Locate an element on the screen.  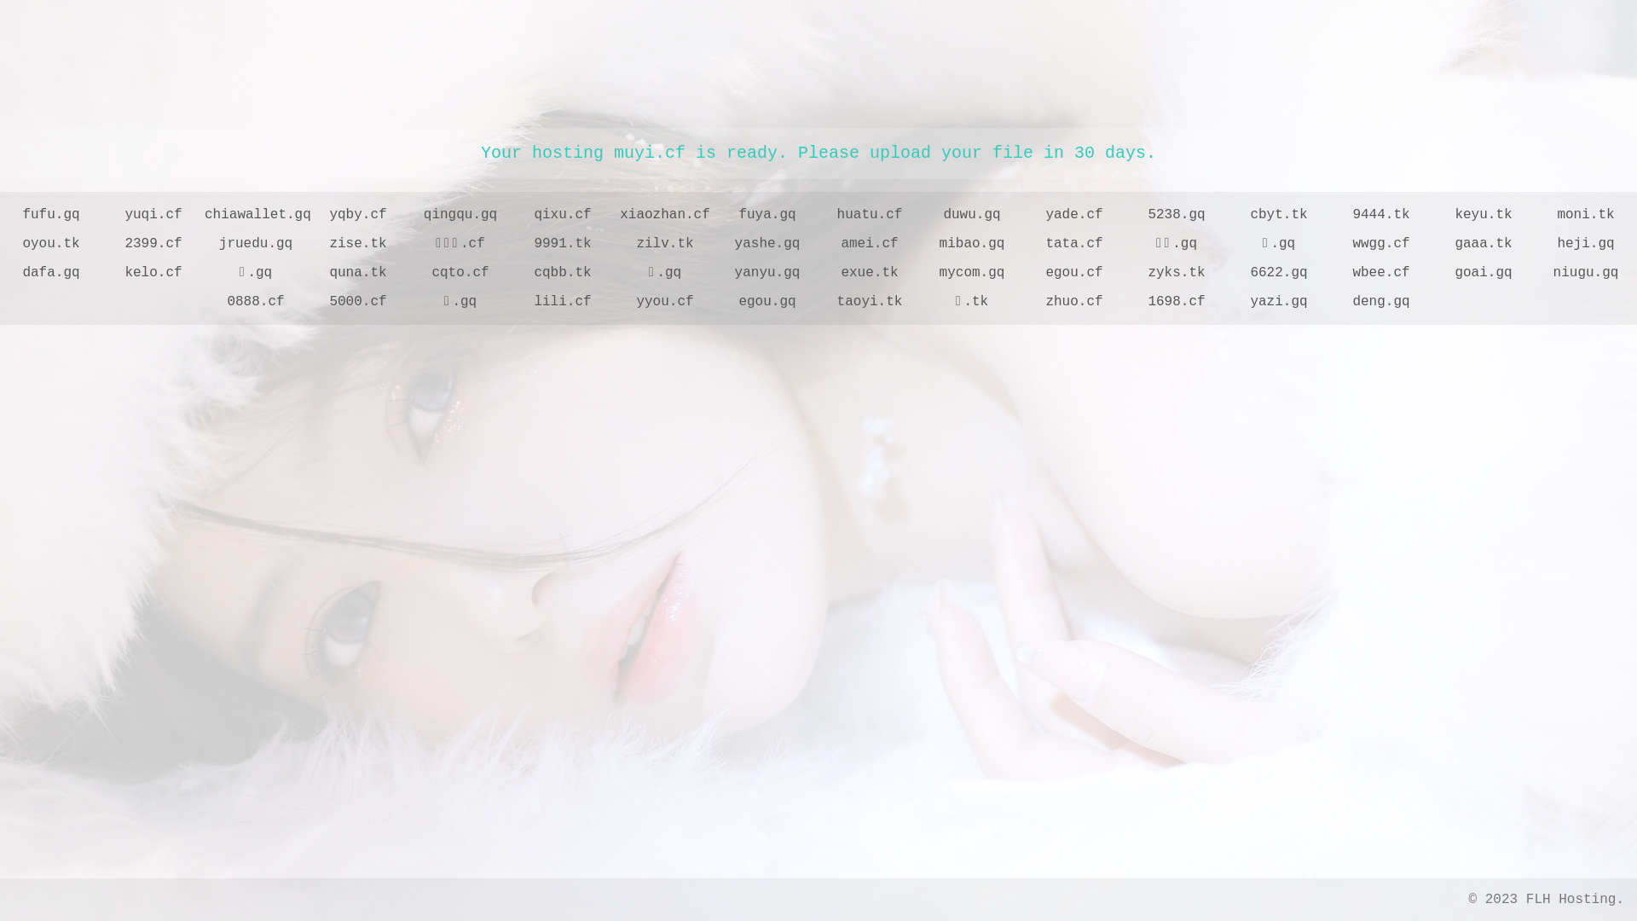
mibao.gq is located at coordinates (972, 244).